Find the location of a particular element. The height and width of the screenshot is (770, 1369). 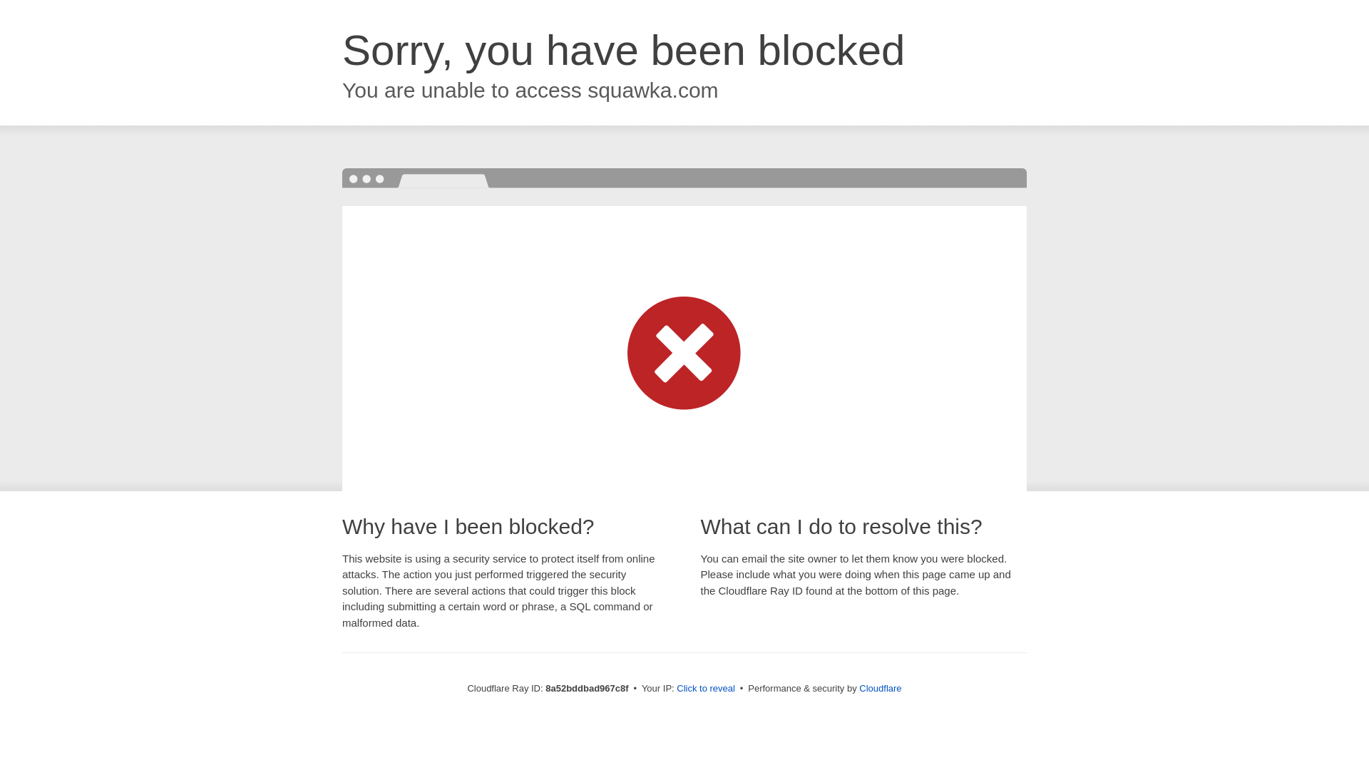

Click to reveal is located at coordinates (706, 689).